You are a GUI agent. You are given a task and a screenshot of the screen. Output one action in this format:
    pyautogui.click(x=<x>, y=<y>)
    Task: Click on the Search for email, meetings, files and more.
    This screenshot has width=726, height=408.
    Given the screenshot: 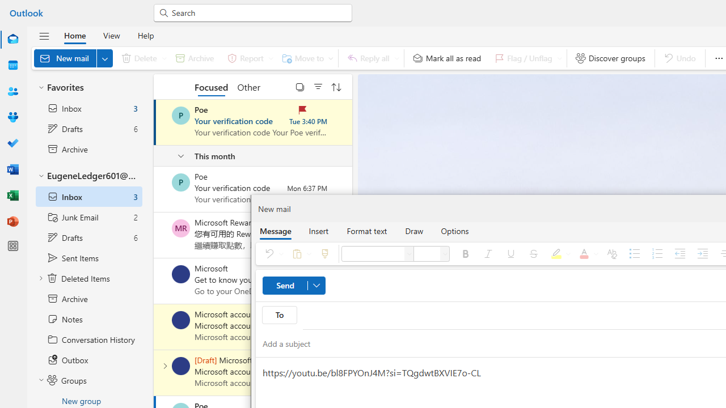 What is the action you would take?
    pyautogui.click(x=258, y=12)
    